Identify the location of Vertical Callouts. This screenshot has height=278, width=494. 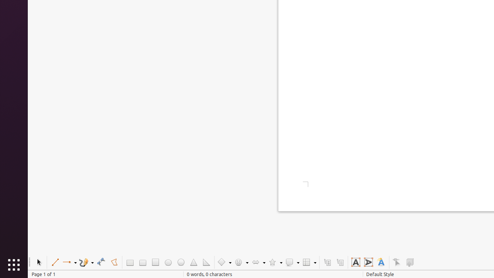
(340, 263).